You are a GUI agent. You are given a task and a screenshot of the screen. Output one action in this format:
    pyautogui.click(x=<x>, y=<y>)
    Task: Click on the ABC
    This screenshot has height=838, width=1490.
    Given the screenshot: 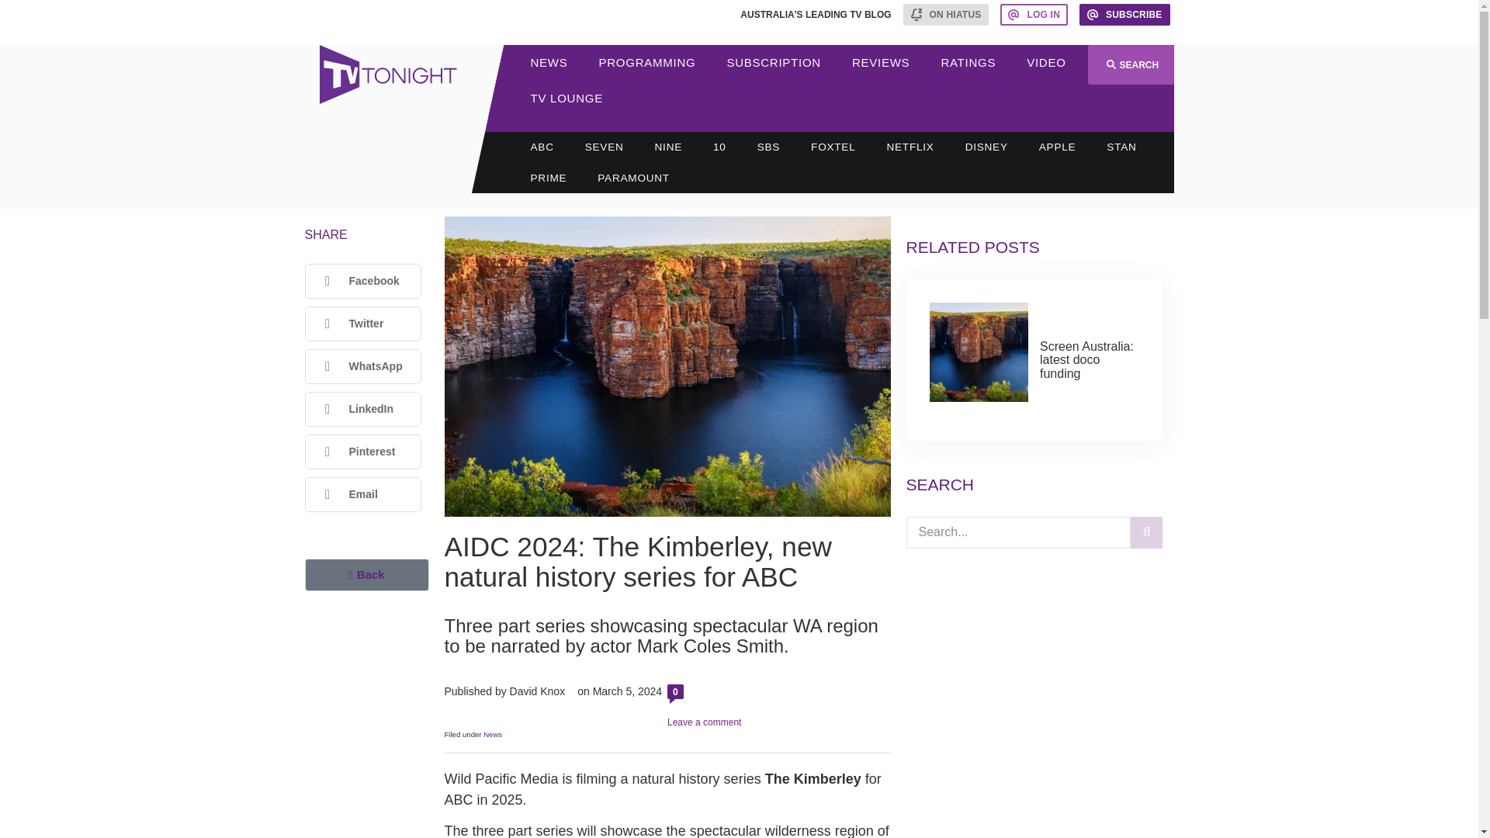 What is the action you would take?
    pyautogui.click(x=542, y=147)
    